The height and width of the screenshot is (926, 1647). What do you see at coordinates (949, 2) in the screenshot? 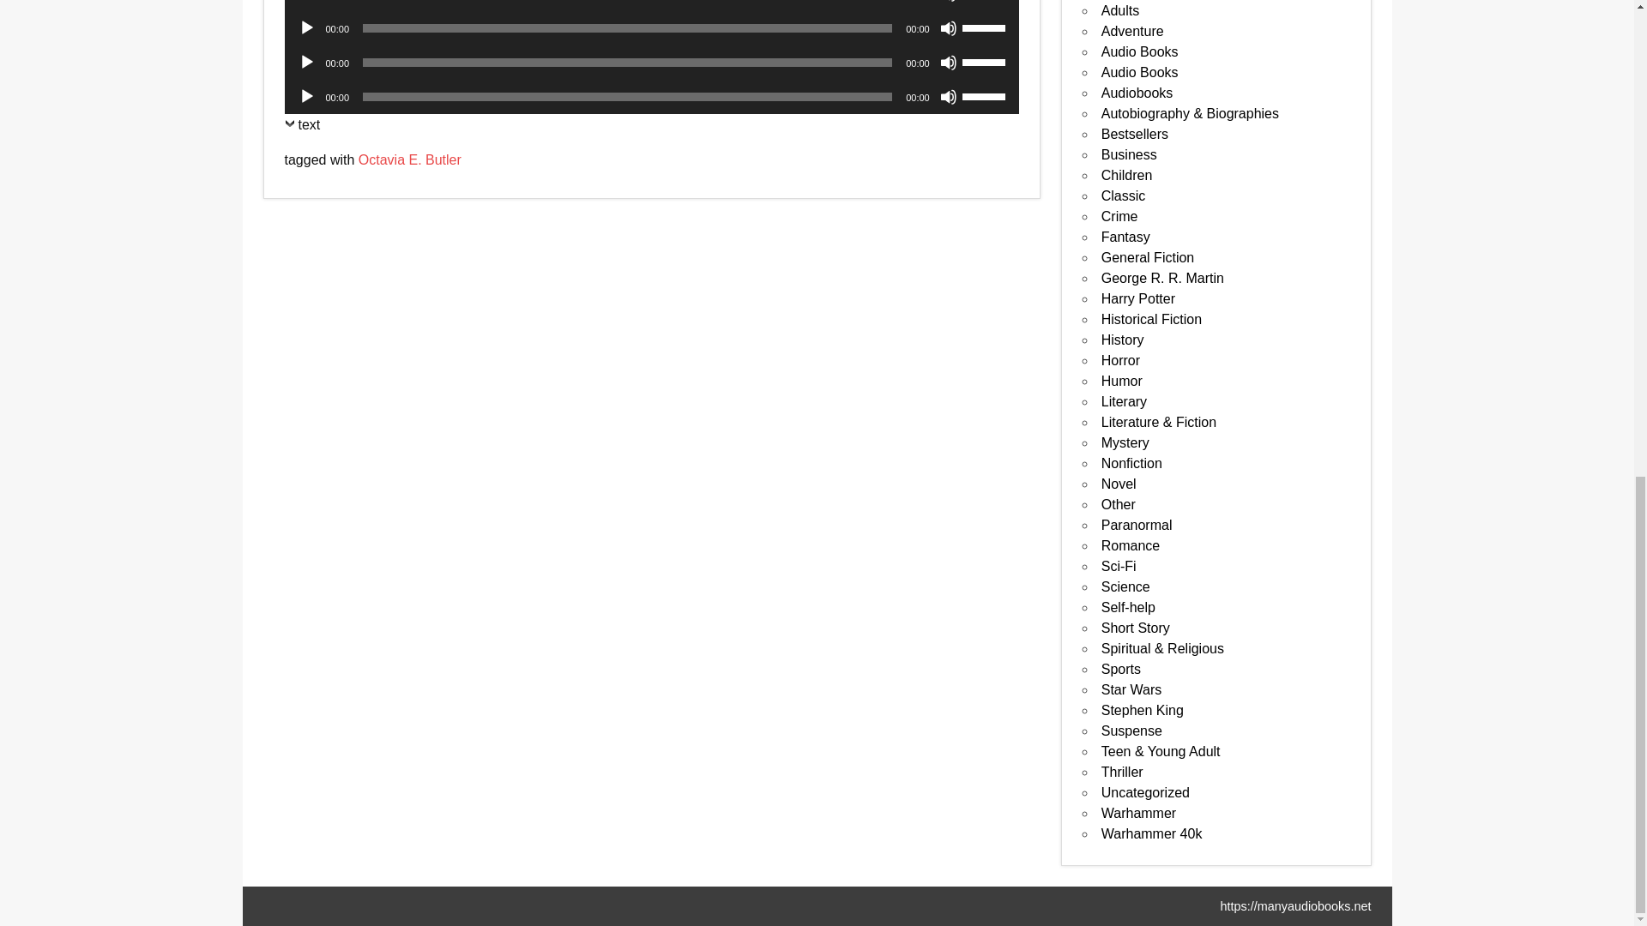
I see `Mute` at bounding box center [949, 2].